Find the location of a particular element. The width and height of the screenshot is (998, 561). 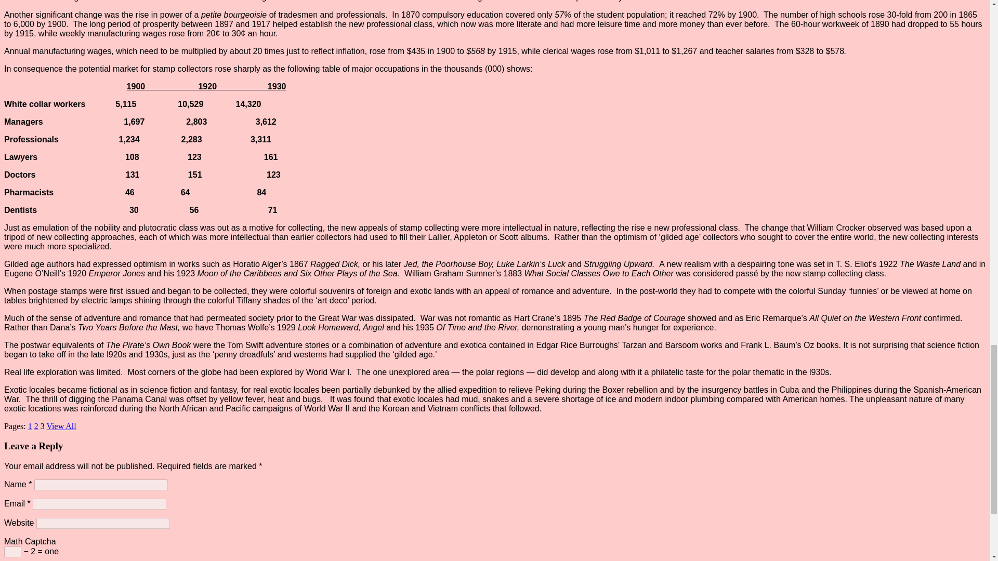

View All is located at coordinates (61, 426).